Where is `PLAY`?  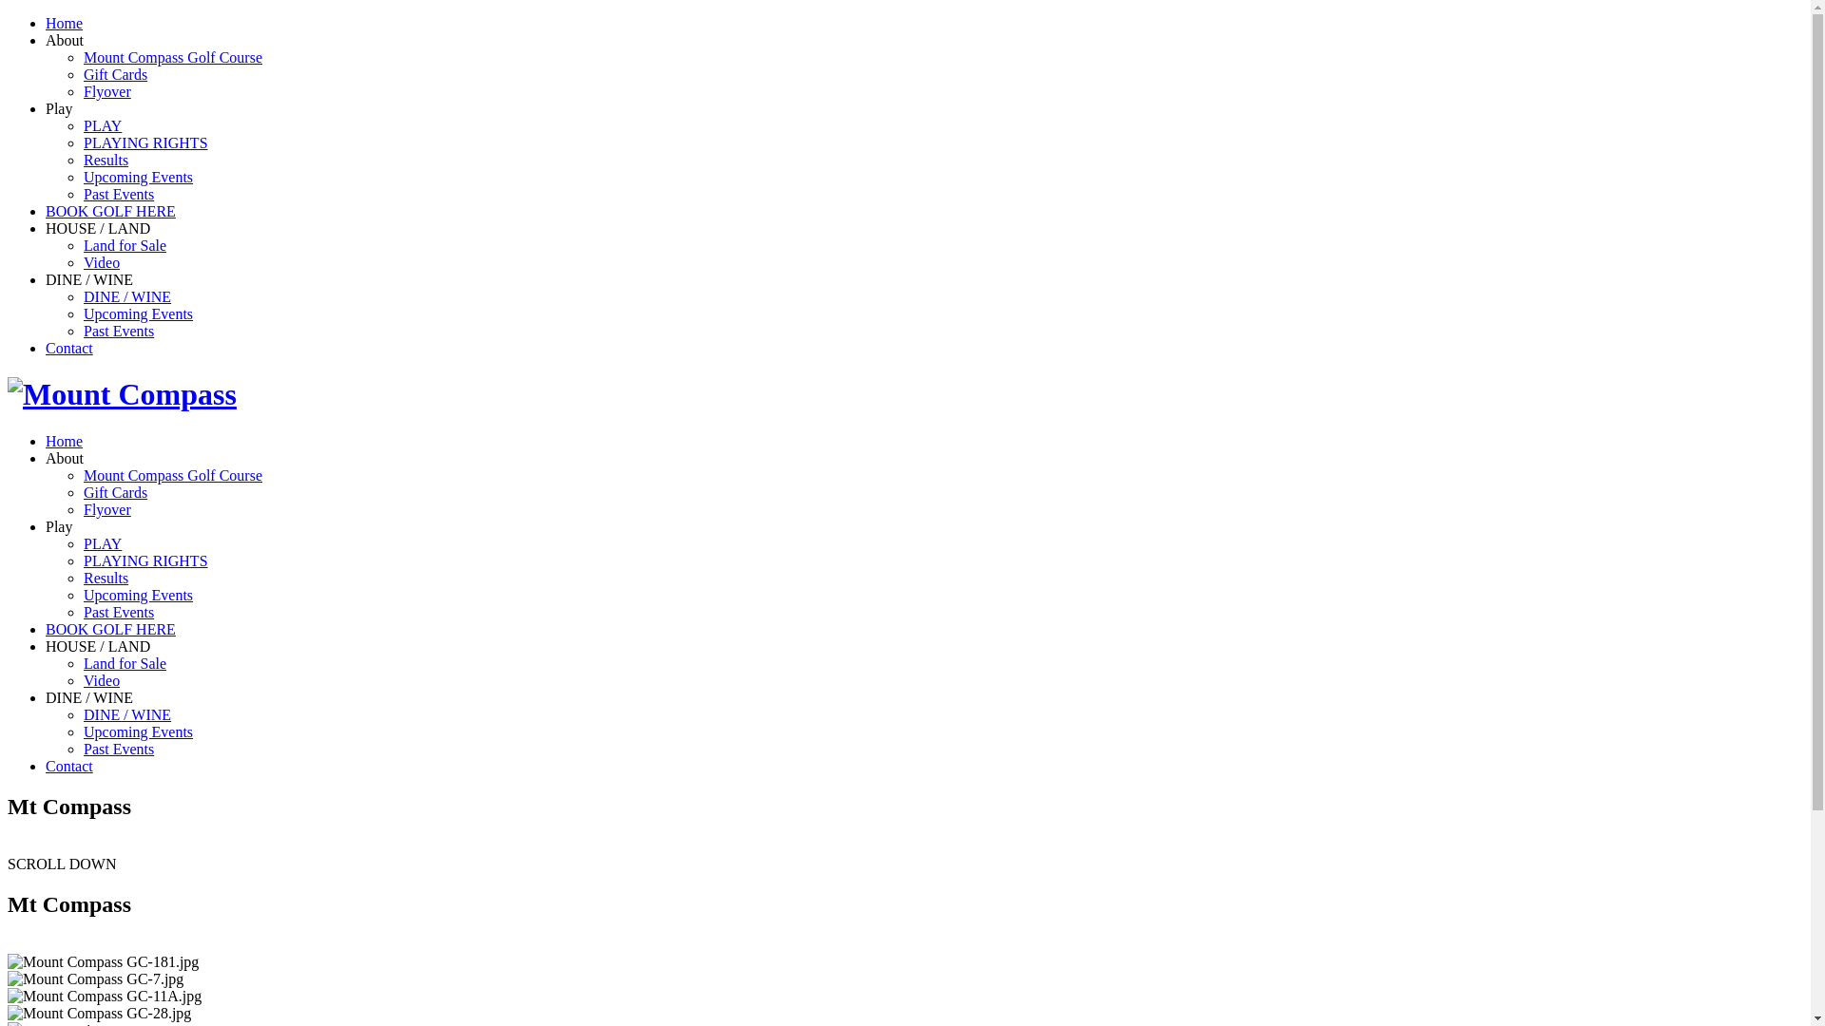 PLAY is located at coordinates (103, 125).